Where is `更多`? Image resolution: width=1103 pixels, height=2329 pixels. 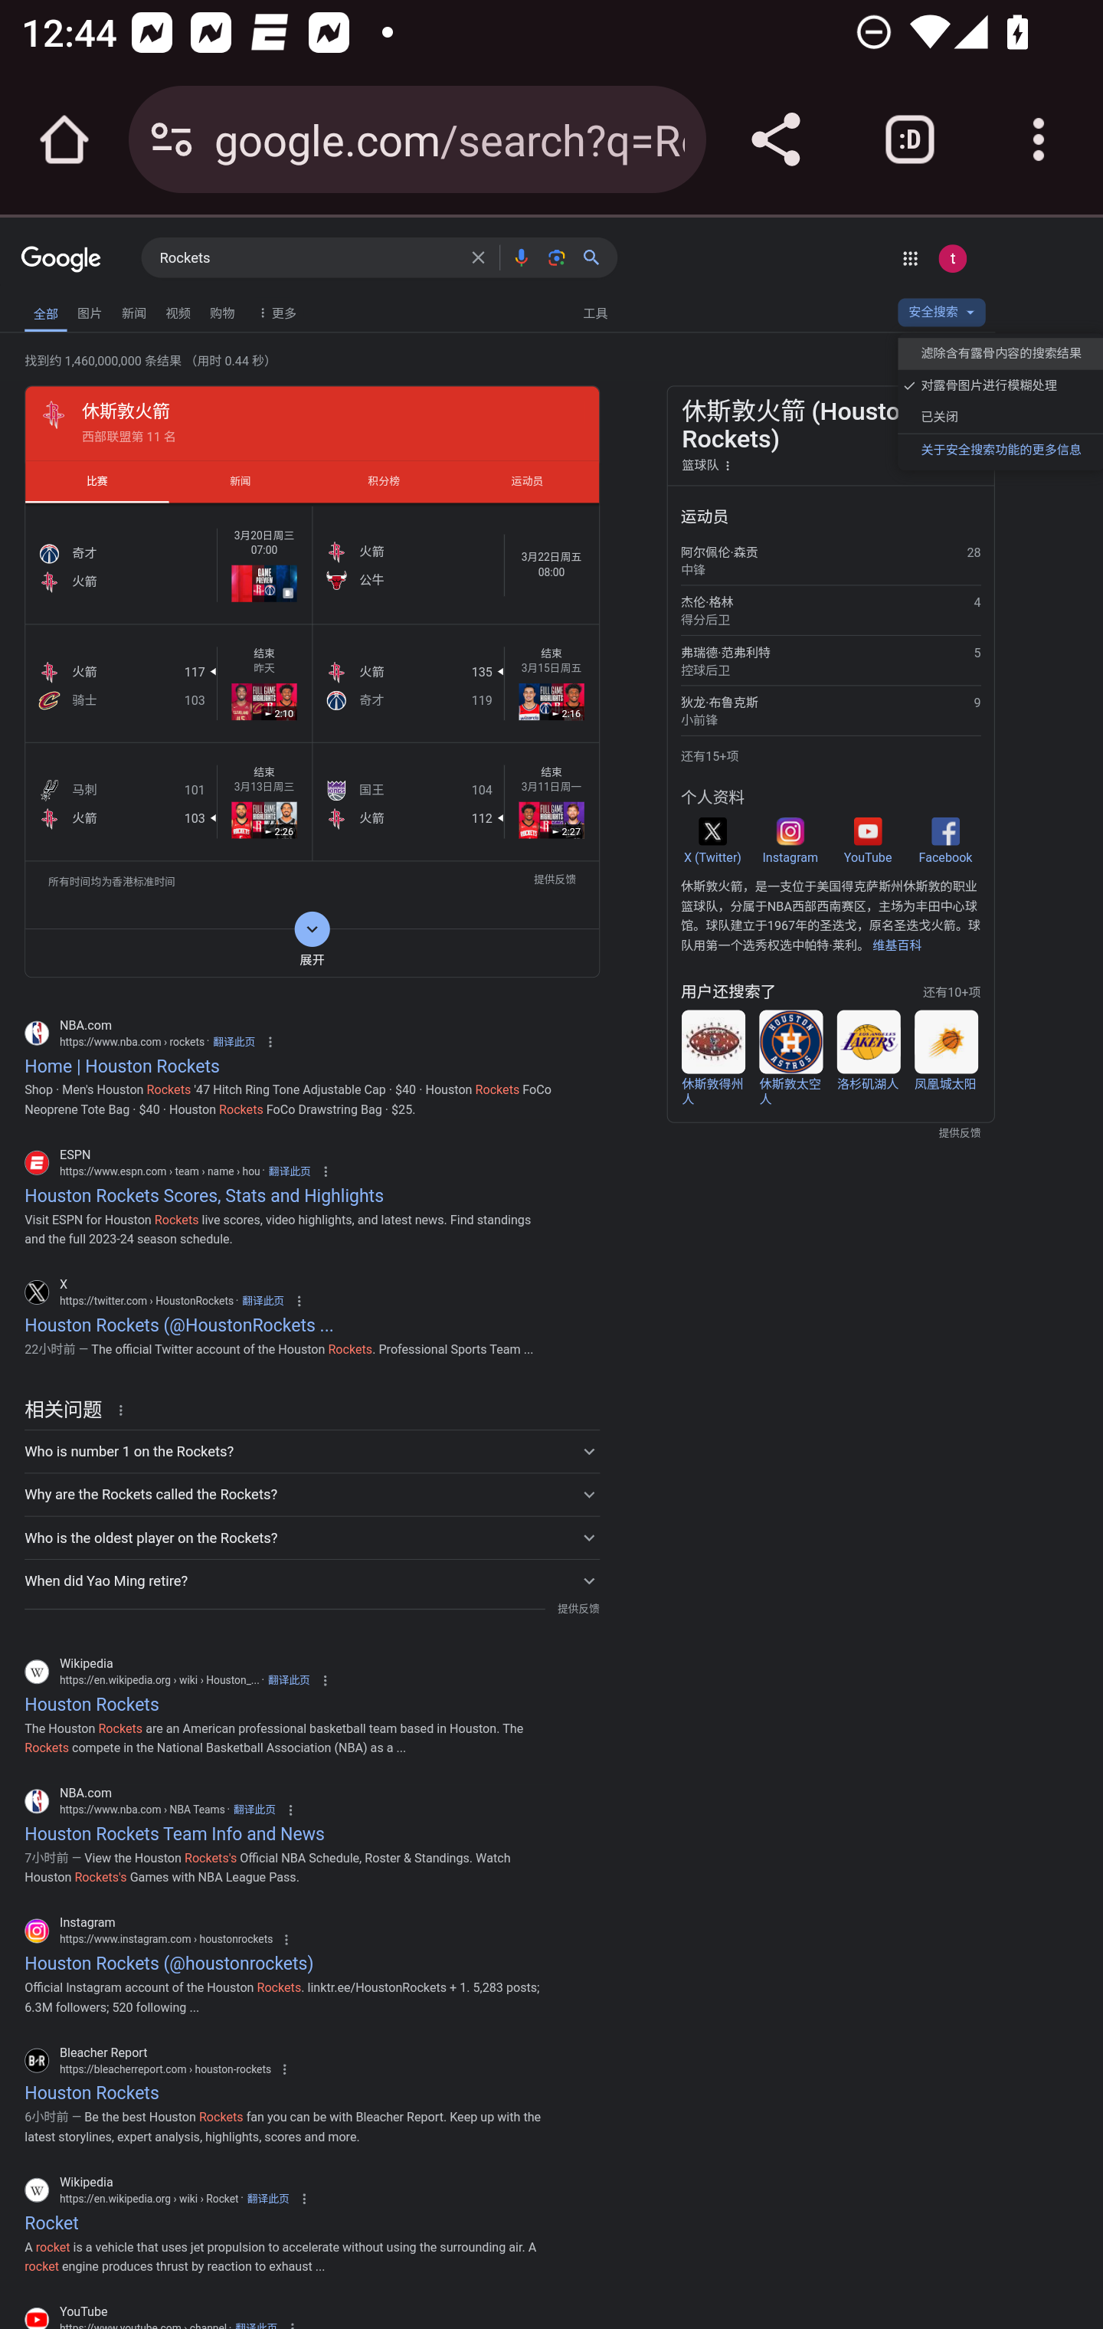 更多 is located at coordinates (274, 312).